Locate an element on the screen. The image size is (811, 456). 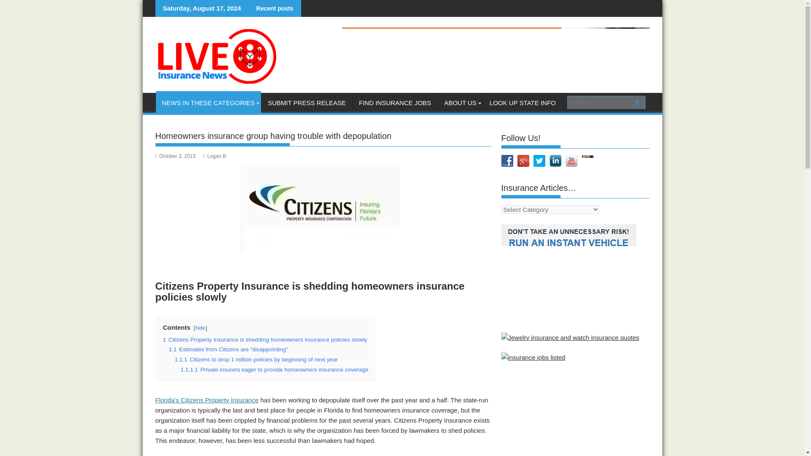
FIND INSURANCE JOBS is located at coordinates (395, 103).